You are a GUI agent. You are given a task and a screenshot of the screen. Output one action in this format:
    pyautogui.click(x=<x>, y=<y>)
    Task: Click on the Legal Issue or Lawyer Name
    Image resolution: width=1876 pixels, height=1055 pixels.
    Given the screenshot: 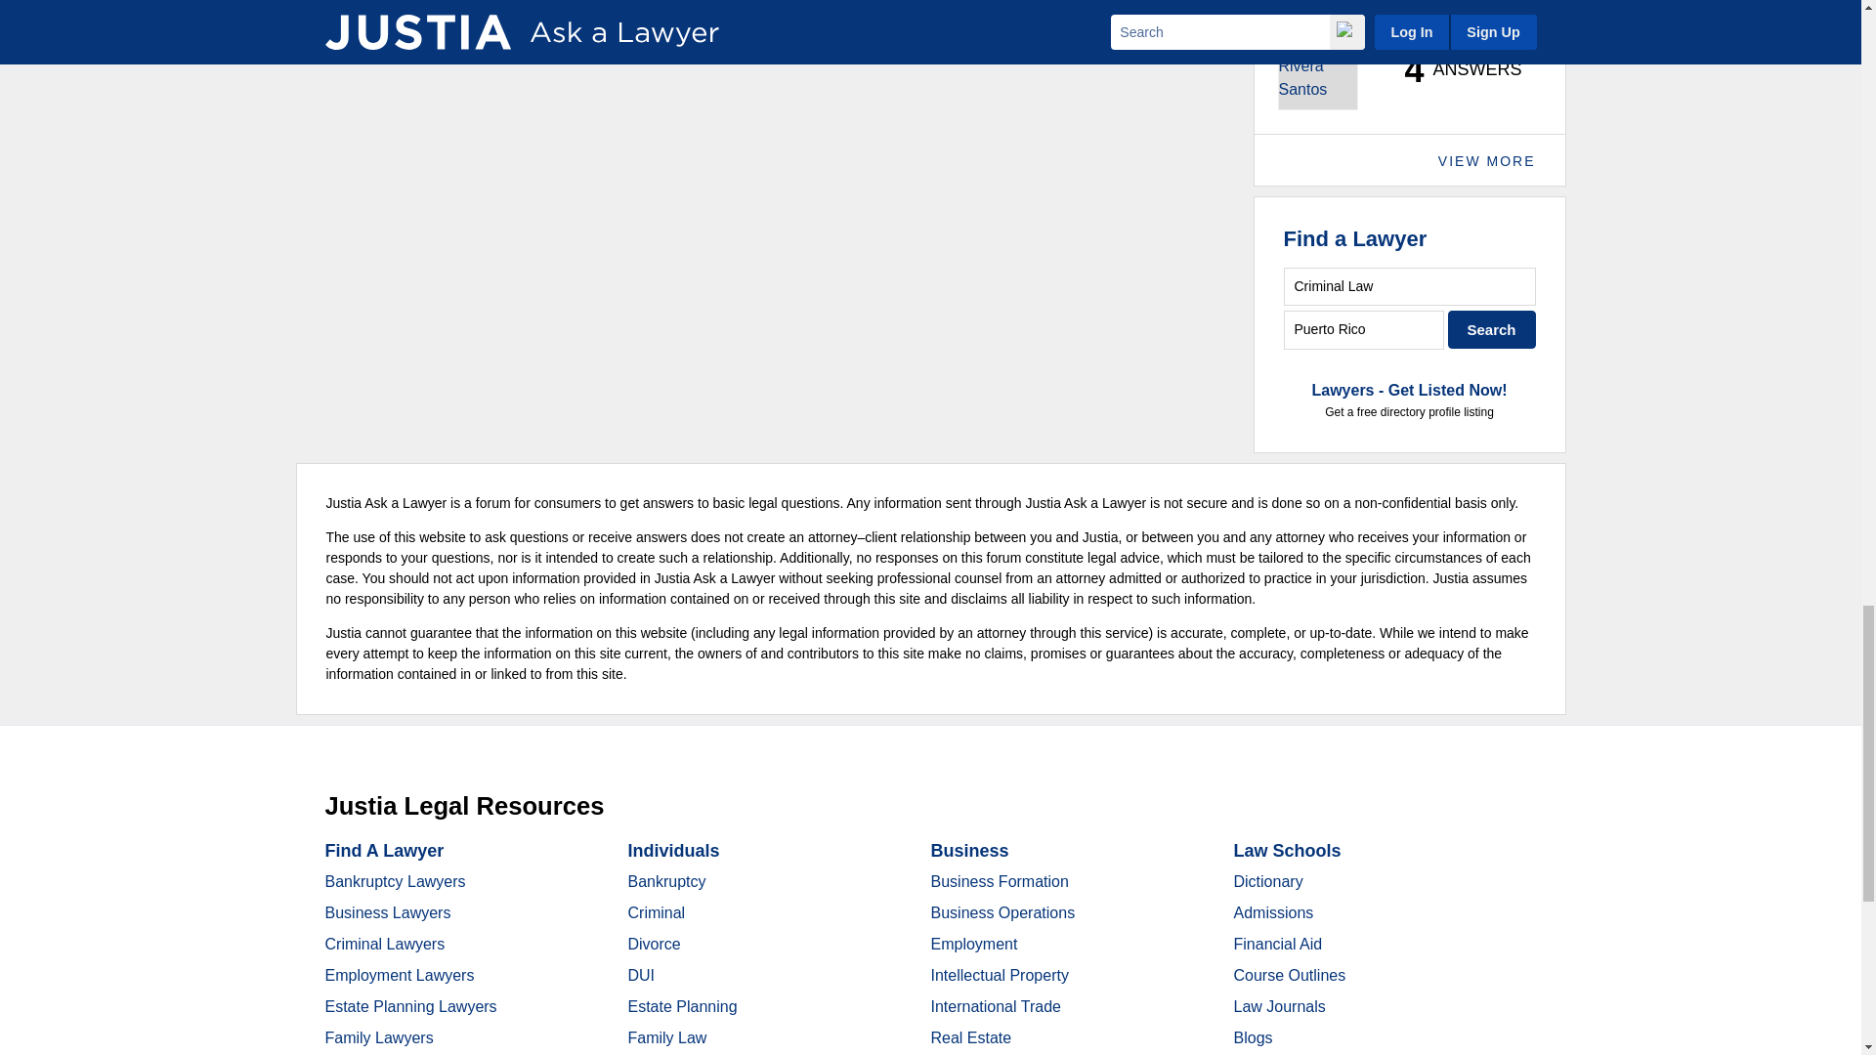 What is the action you would take?
    pyautogui.click(x=1409, y=287)
    